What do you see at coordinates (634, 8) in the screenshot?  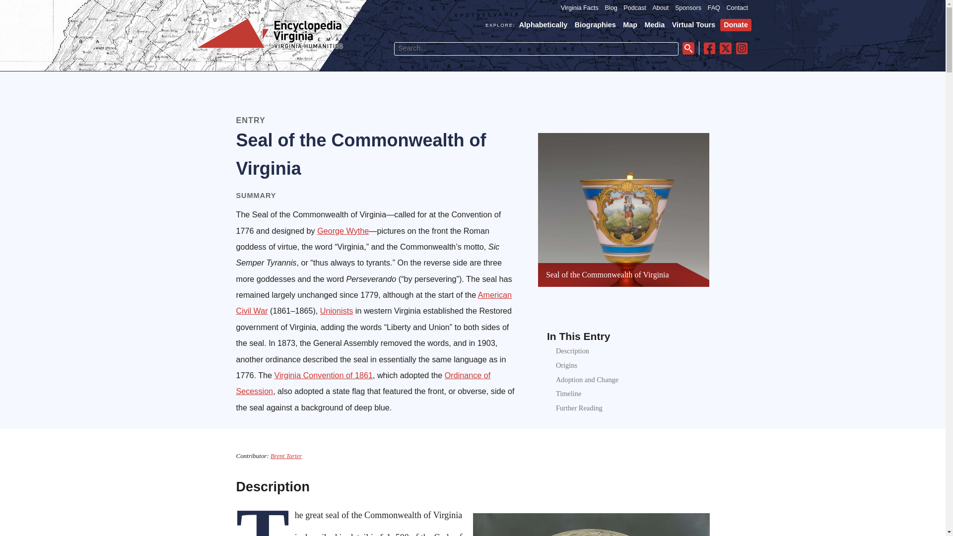 I see `Podcast` at bounding box center [634, 8].